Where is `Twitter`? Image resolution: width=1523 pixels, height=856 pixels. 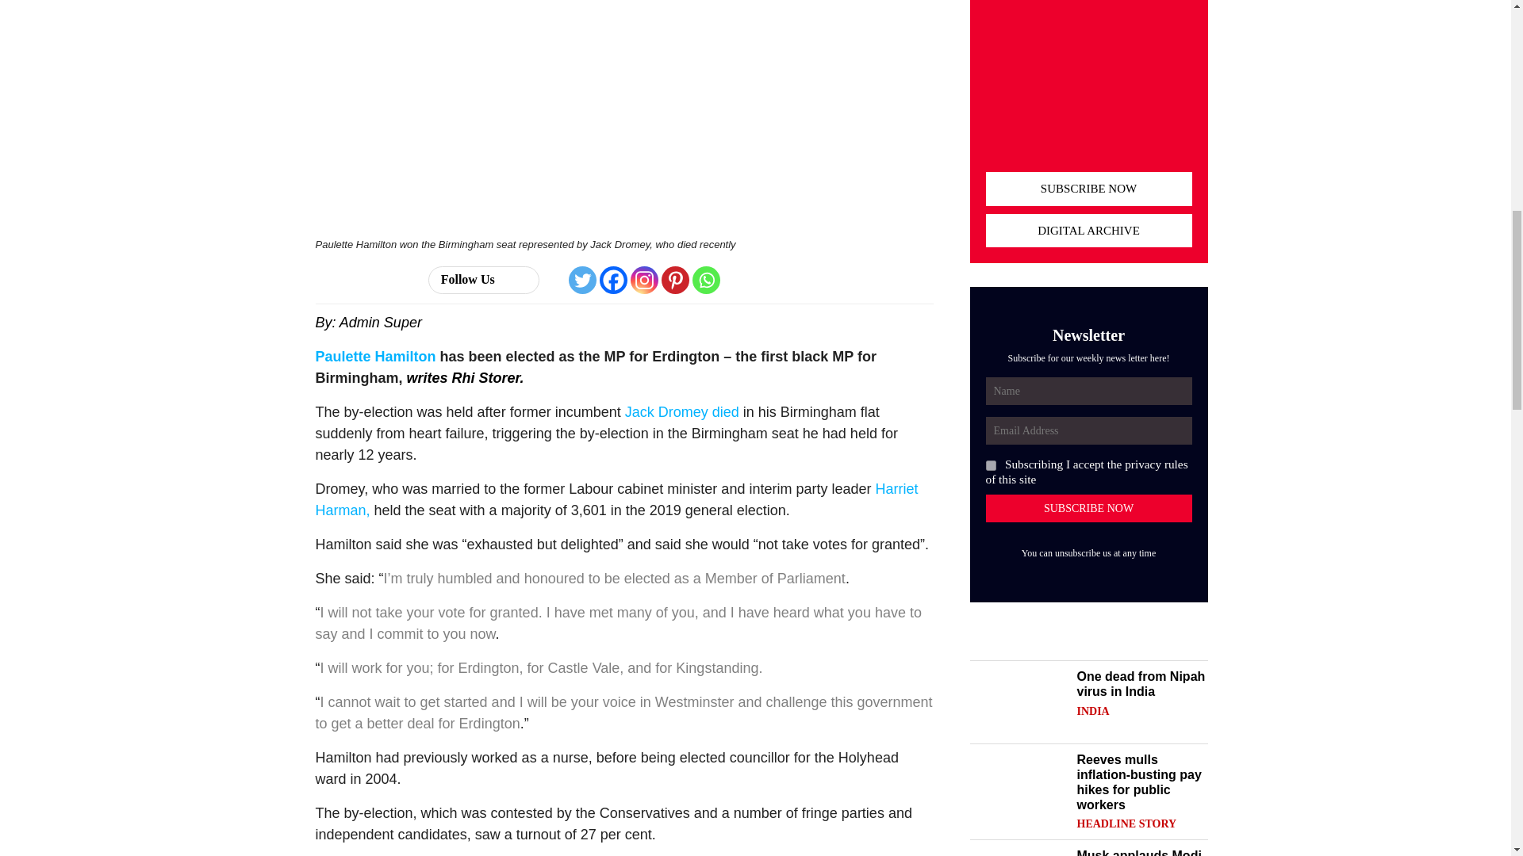
Twitter is located at coordinates (582, 280).